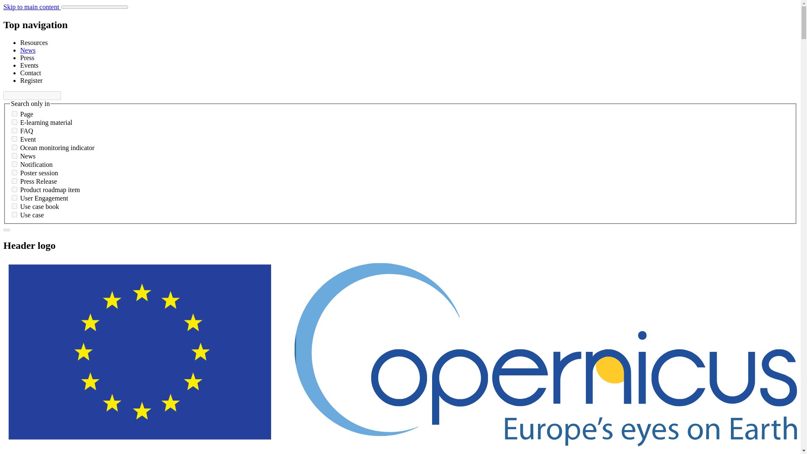  I want to click on Search, so click(6, 230).